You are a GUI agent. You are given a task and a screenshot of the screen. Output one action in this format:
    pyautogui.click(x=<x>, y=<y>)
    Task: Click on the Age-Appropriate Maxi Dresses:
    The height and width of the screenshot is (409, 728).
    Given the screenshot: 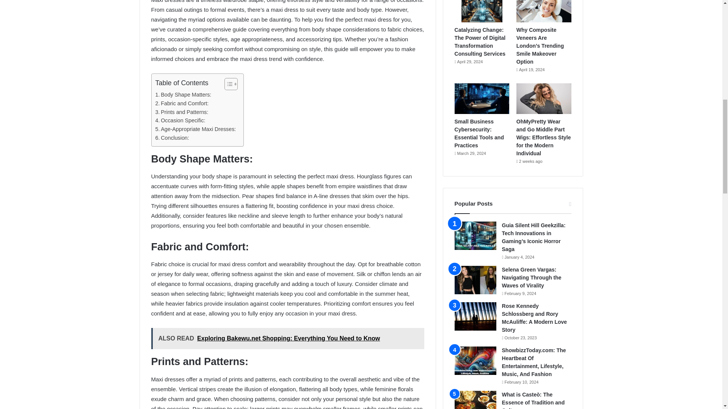 What is the action you would take?
    pyautogui.click(x=196, y=130)
    